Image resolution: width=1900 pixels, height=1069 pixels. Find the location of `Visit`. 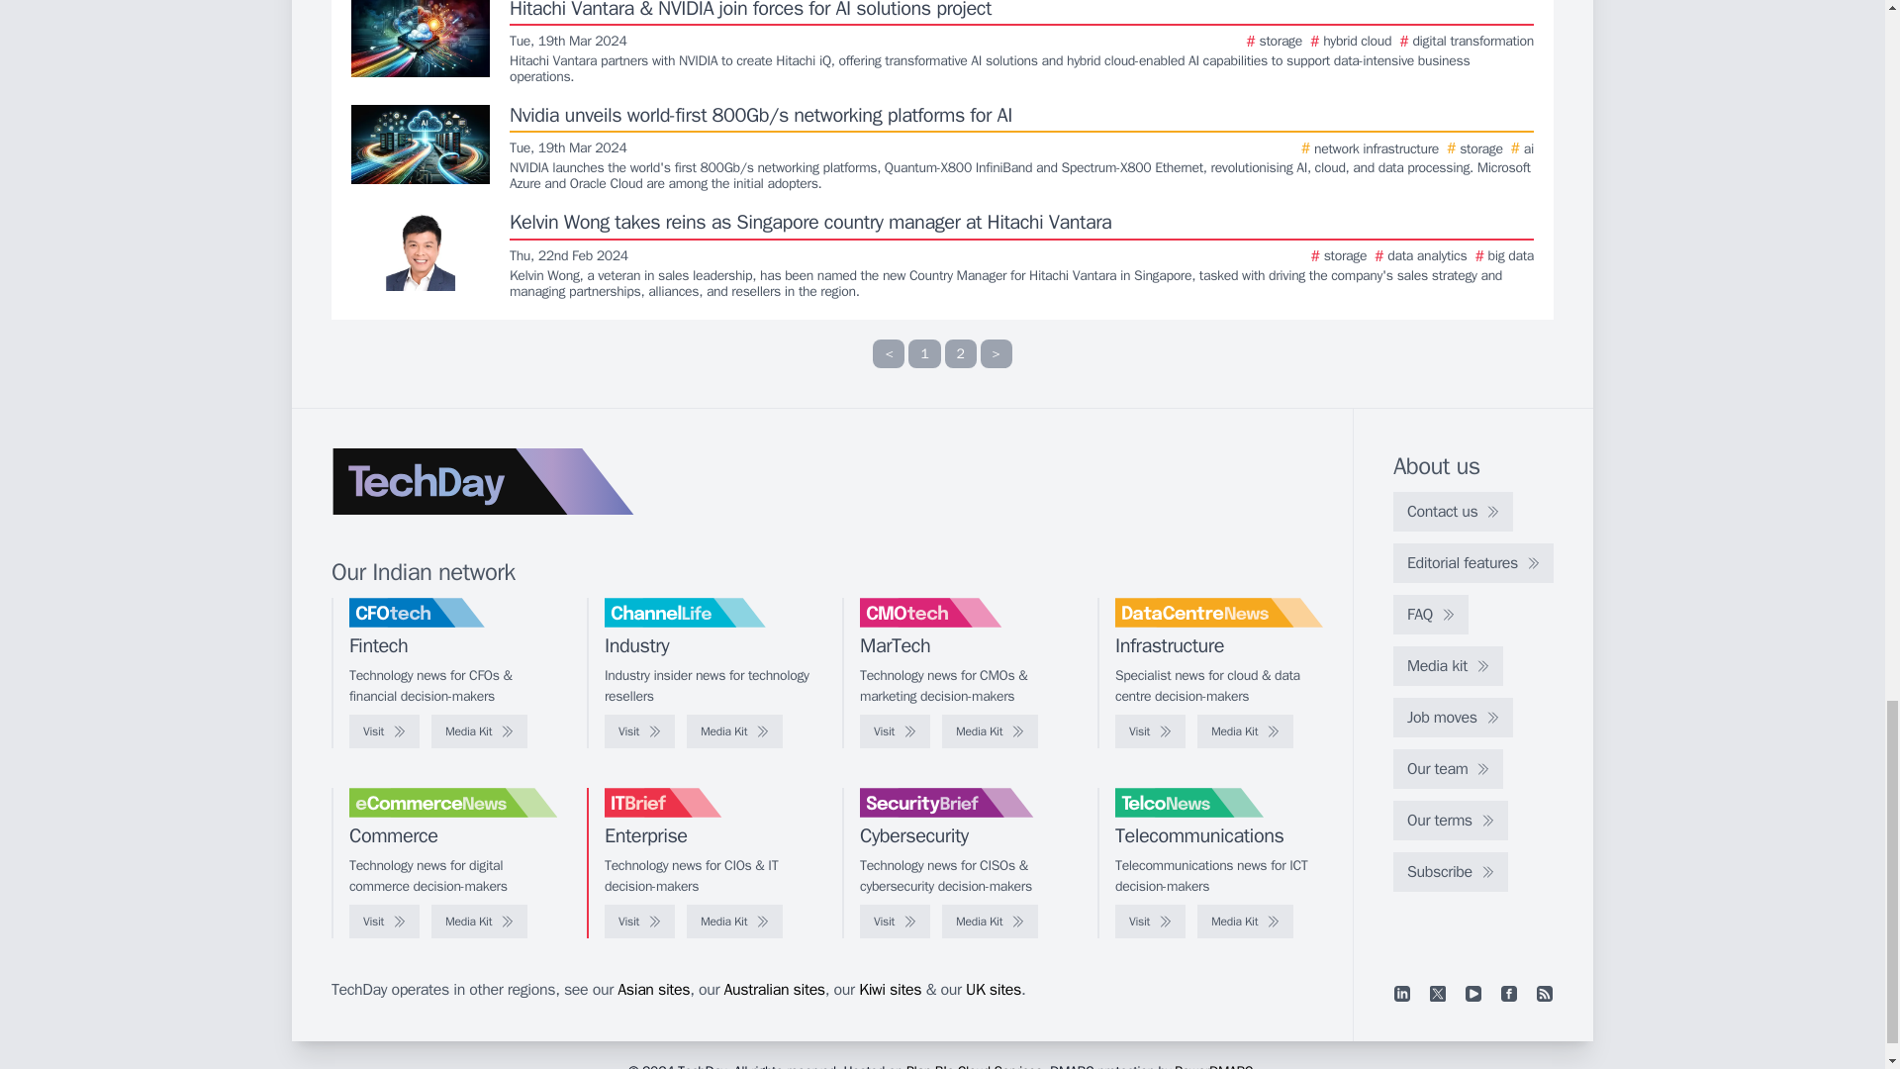

Visit is located at coordinates (639, 731).